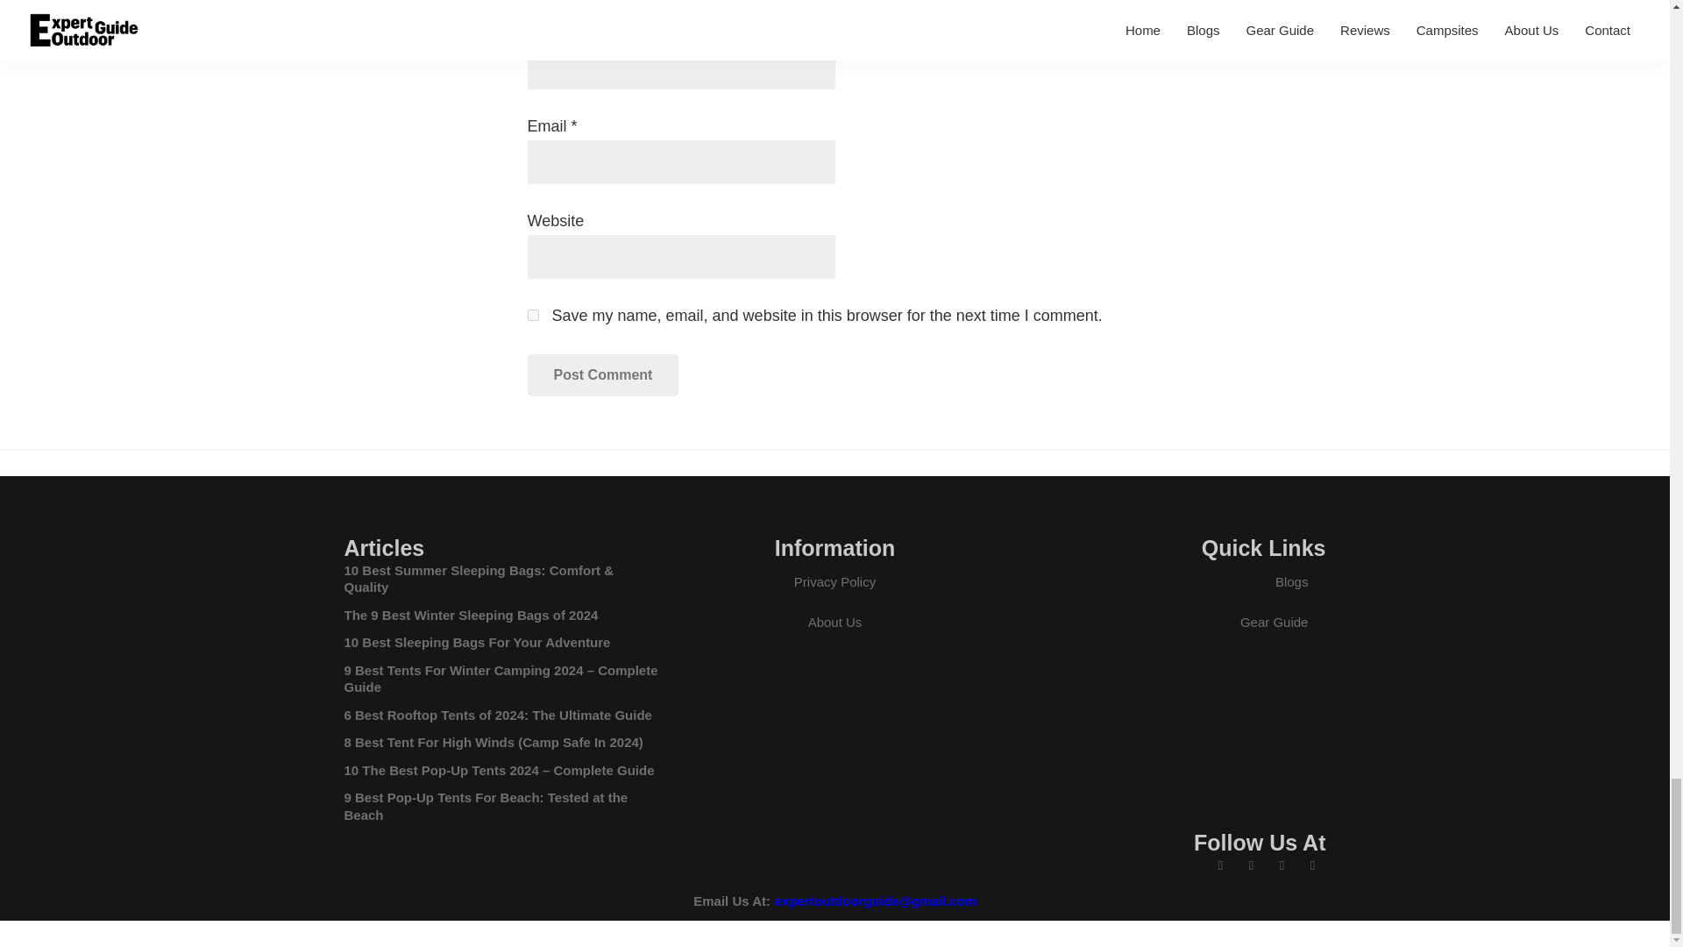  What do you see at coordinates (834, 582) in the screenshot?
I see `Privacy Policy` at bounding box center [834, 582].